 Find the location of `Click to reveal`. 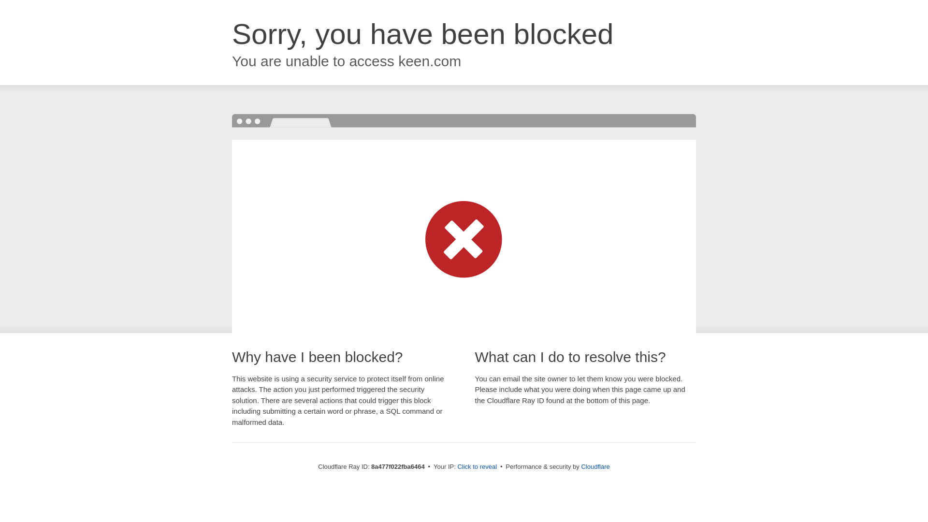

Click to reveal is located at coordinates (477, 467).